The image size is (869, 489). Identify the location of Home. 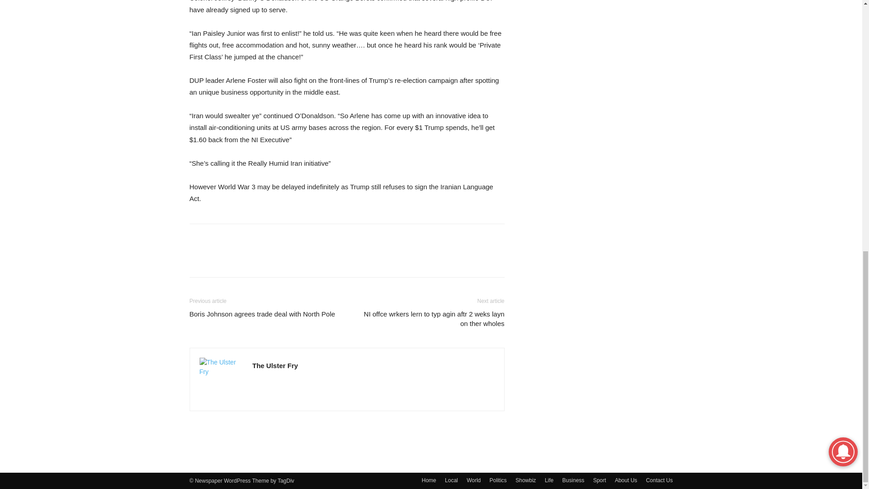
(429, 480).